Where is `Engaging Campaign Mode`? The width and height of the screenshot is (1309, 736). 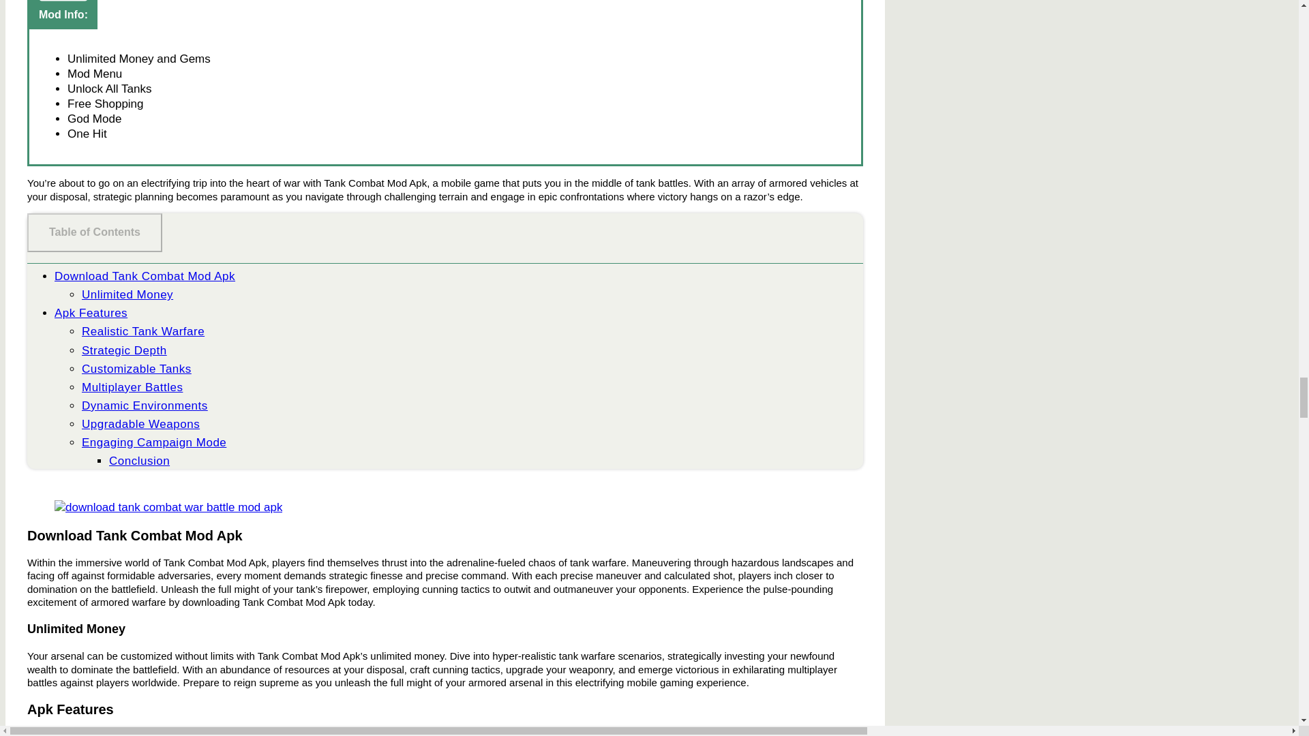
Engaging Campaign Mode is located at coordinates (154, 442).